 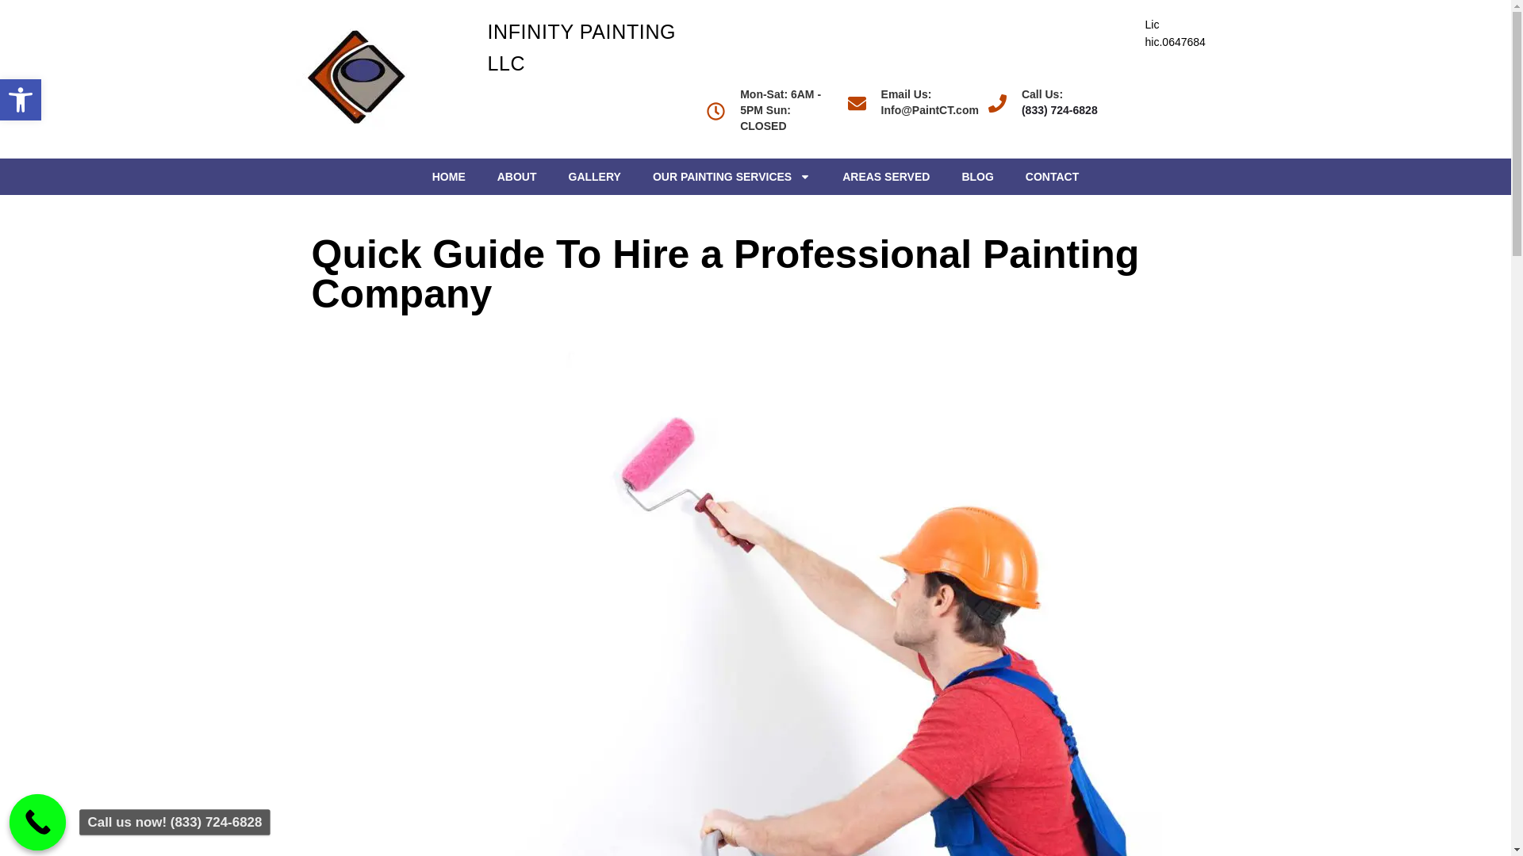 I want to click on Accessibility Tools, so click(x=21, y=100).